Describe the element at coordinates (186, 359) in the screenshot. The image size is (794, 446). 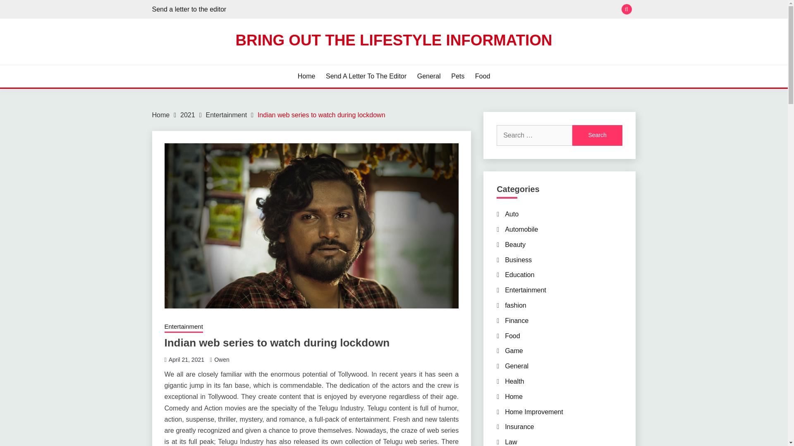
I see `April 21, 2021` at that location.